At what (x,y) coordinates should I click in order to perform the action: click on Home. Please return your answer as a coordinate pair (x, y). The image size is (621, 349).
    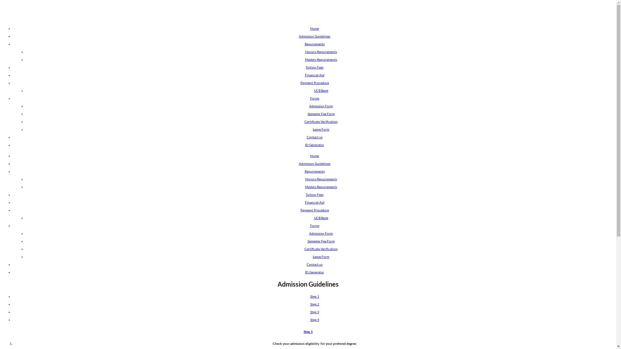
    Looking at the image, I should click on (314, 156).